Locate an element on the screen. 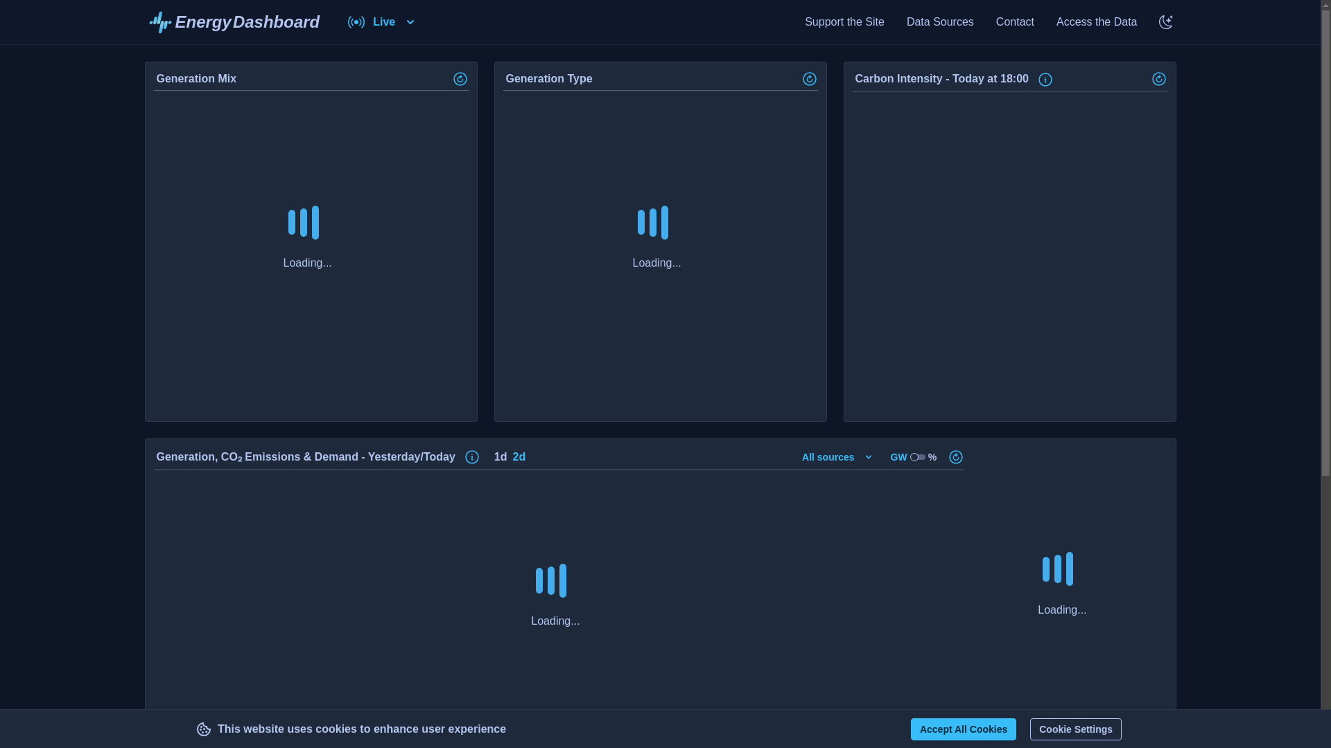 This screenshot has height=748, width=1331. Data Sources is located at coordinates (964, 729).